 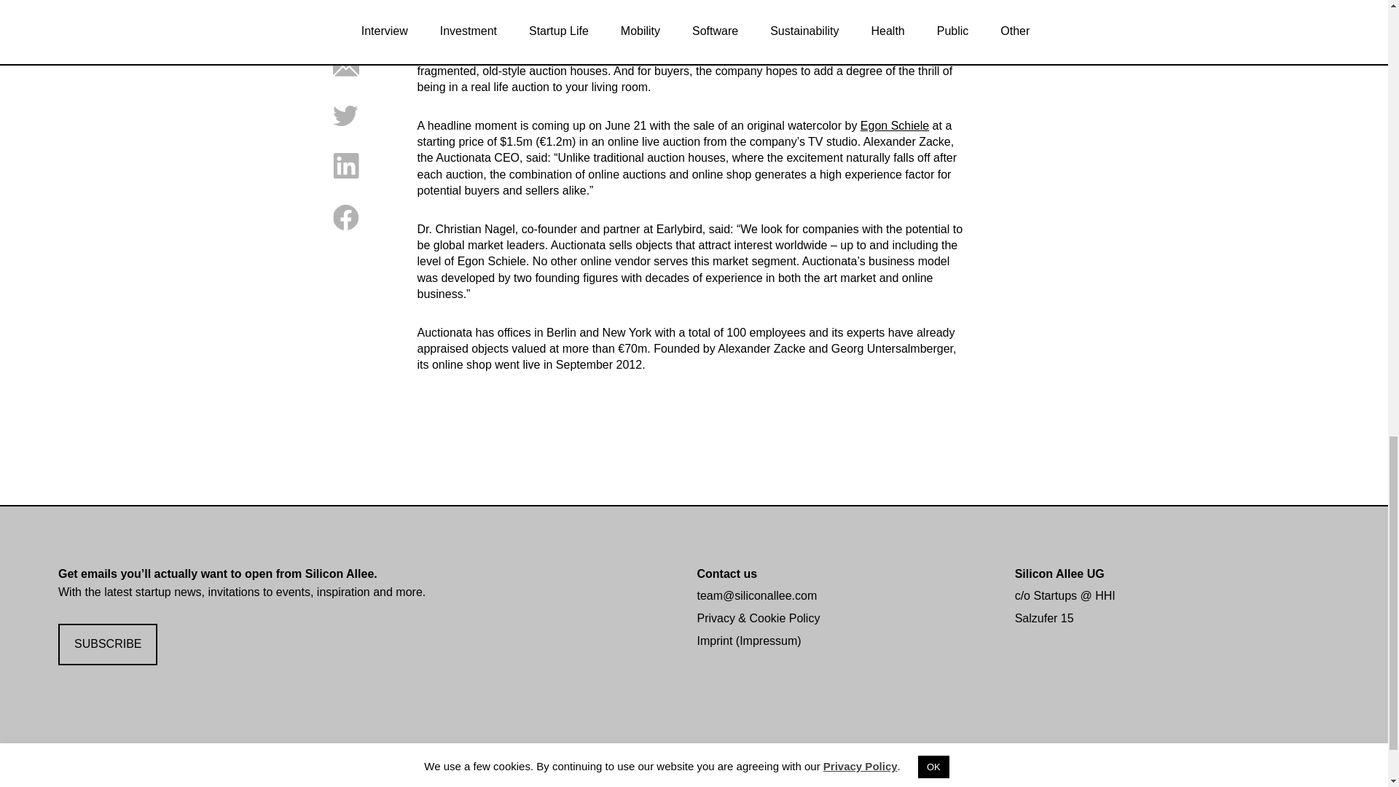 I want to click on Contact us, so click(x=726, y=573).